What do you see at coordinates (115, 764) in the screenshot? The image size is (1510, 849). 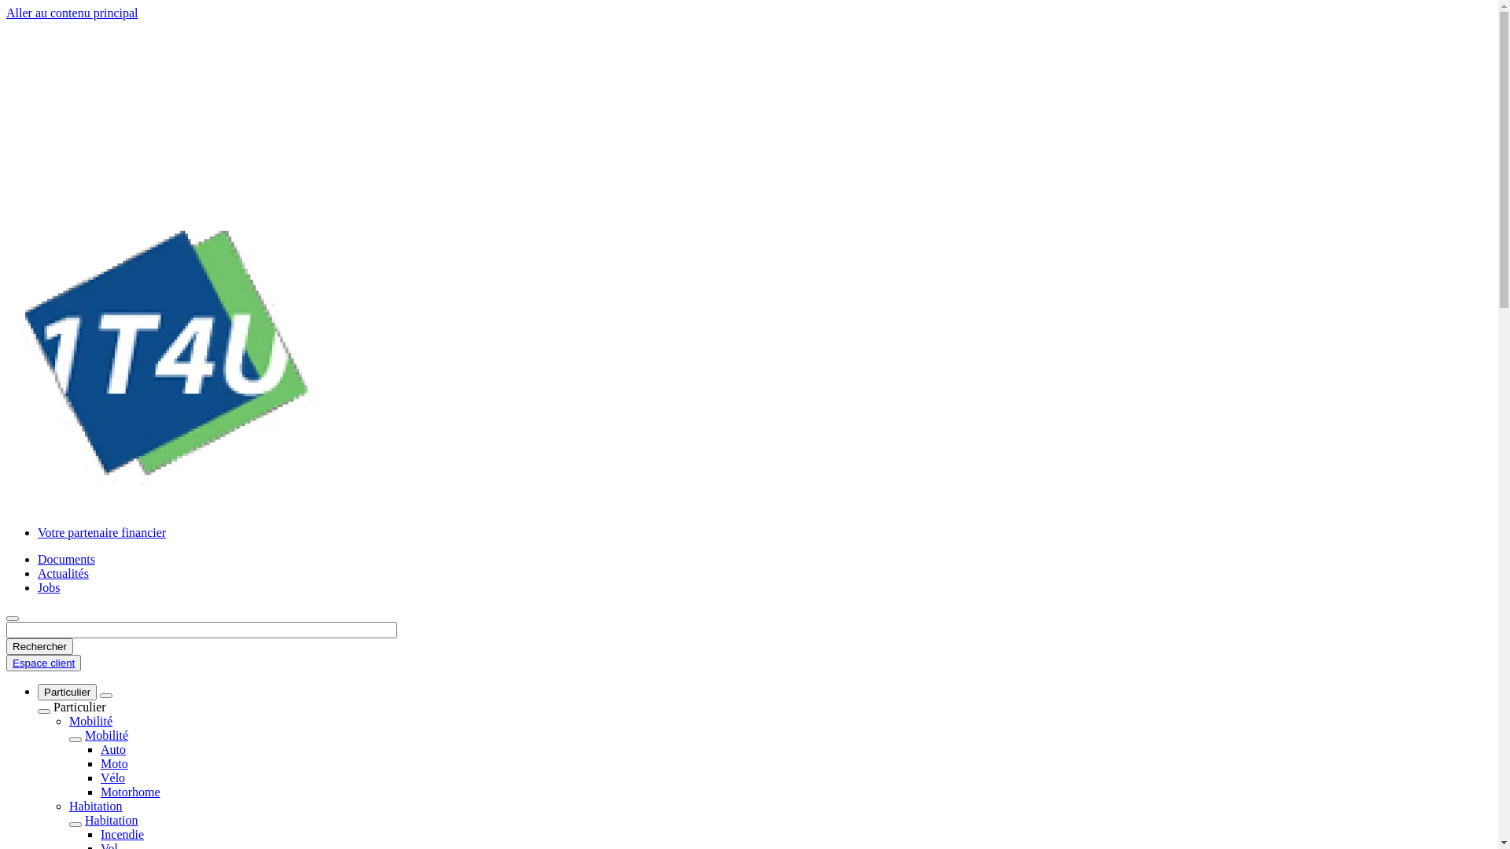 I see `Moto` at bounding box center [115, 764].